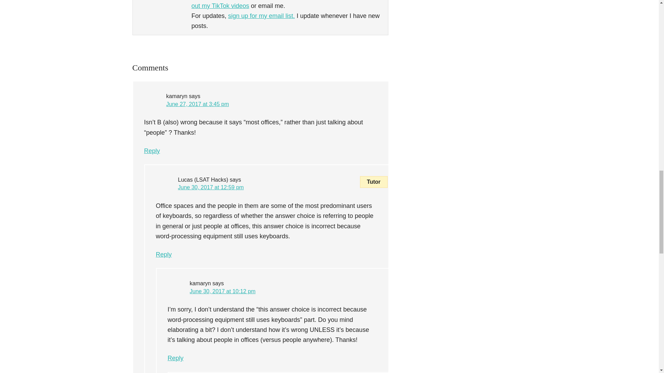 The width and height of the screenshot is (664, 373). What do you see at coordinates (152, 151) in the screenshot?
I see `Reply` at bounding box center [152, 151].